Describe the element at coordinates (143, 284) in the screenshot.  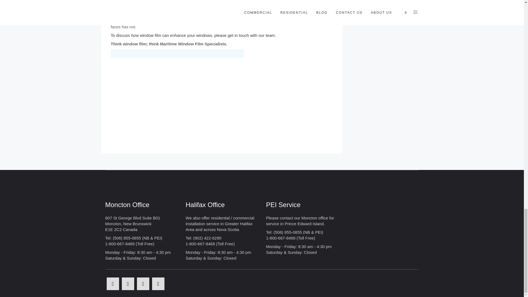
I see `Follow us on Pinterest` at that location.